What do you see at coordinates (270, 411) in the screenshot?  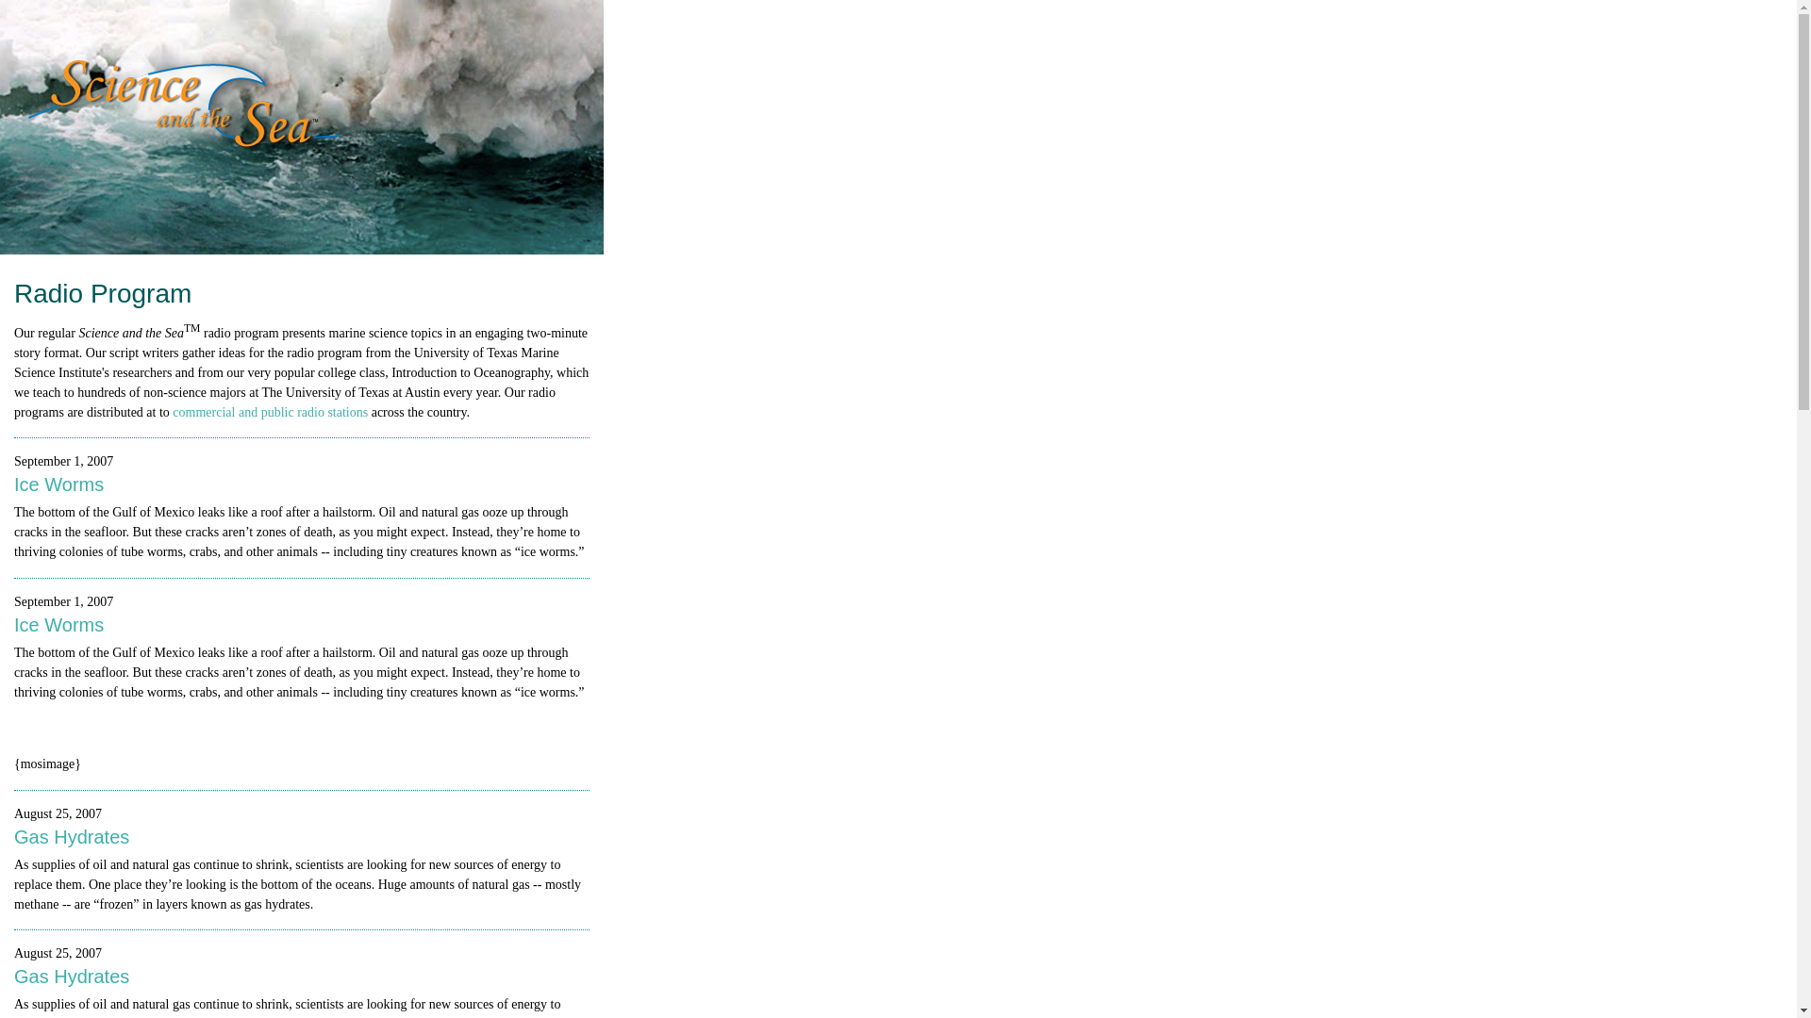 I see `commercial and public radio stations` at bounding box center [270, 411].